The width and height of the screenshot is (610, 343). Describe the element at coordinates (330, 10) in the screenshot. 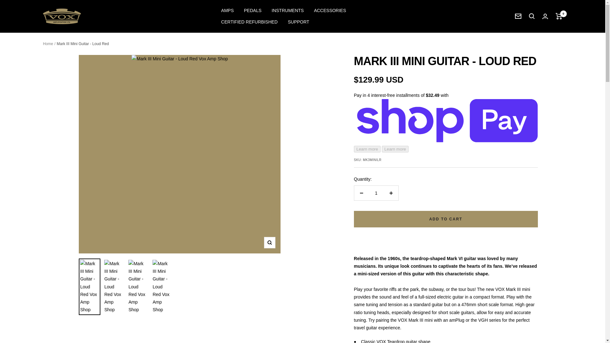

I see `ACCESSORIES` at that location.